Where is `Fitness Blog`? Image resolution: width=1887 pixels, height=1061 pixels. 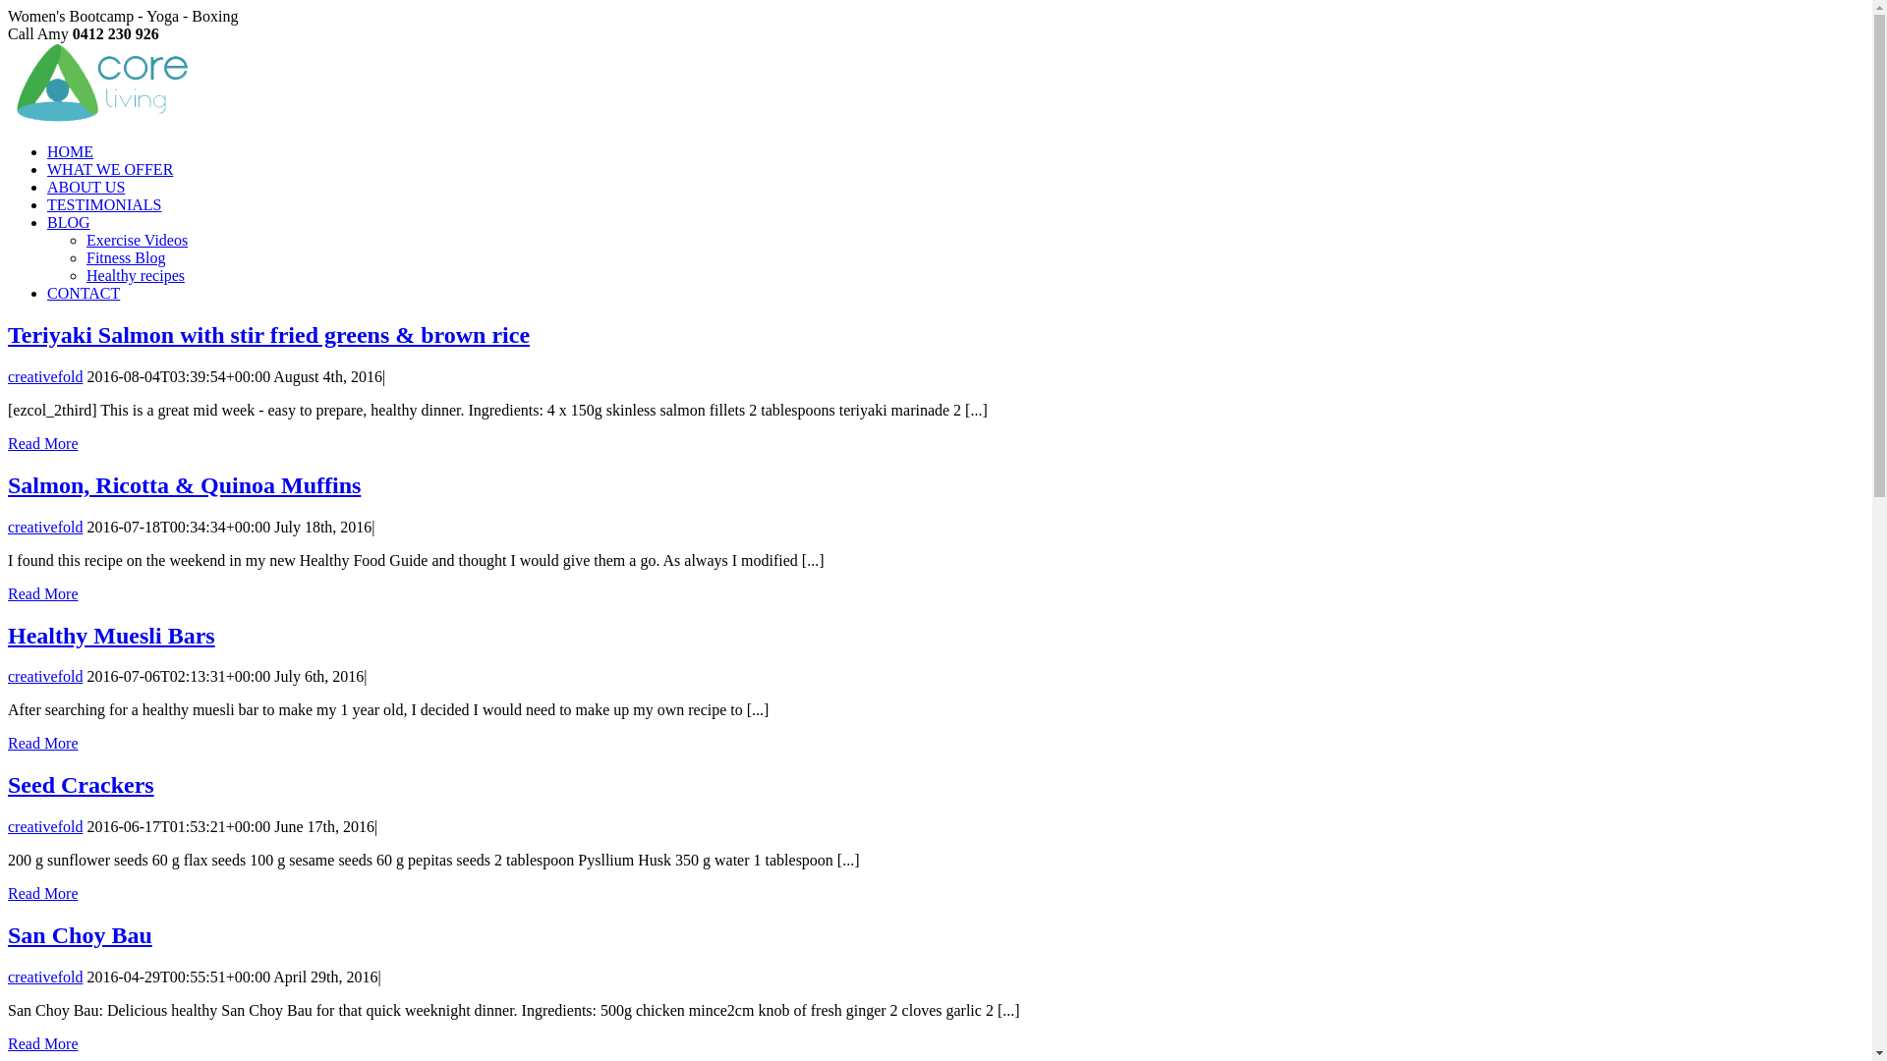 Fitness Blog is located at coordinates (126, 257).